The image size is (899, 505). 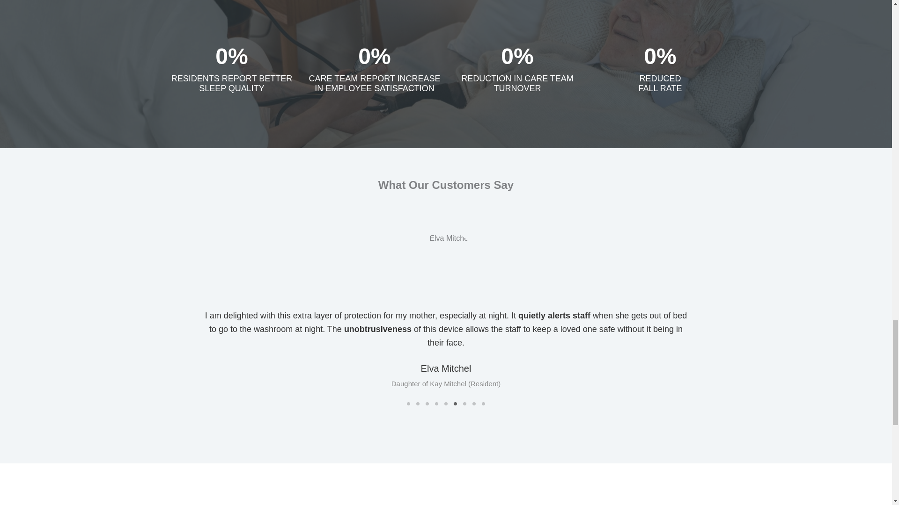 What do you see at coordinates (408, 404) in the screenshot?
I see `1` at bounding box center [408, 404].